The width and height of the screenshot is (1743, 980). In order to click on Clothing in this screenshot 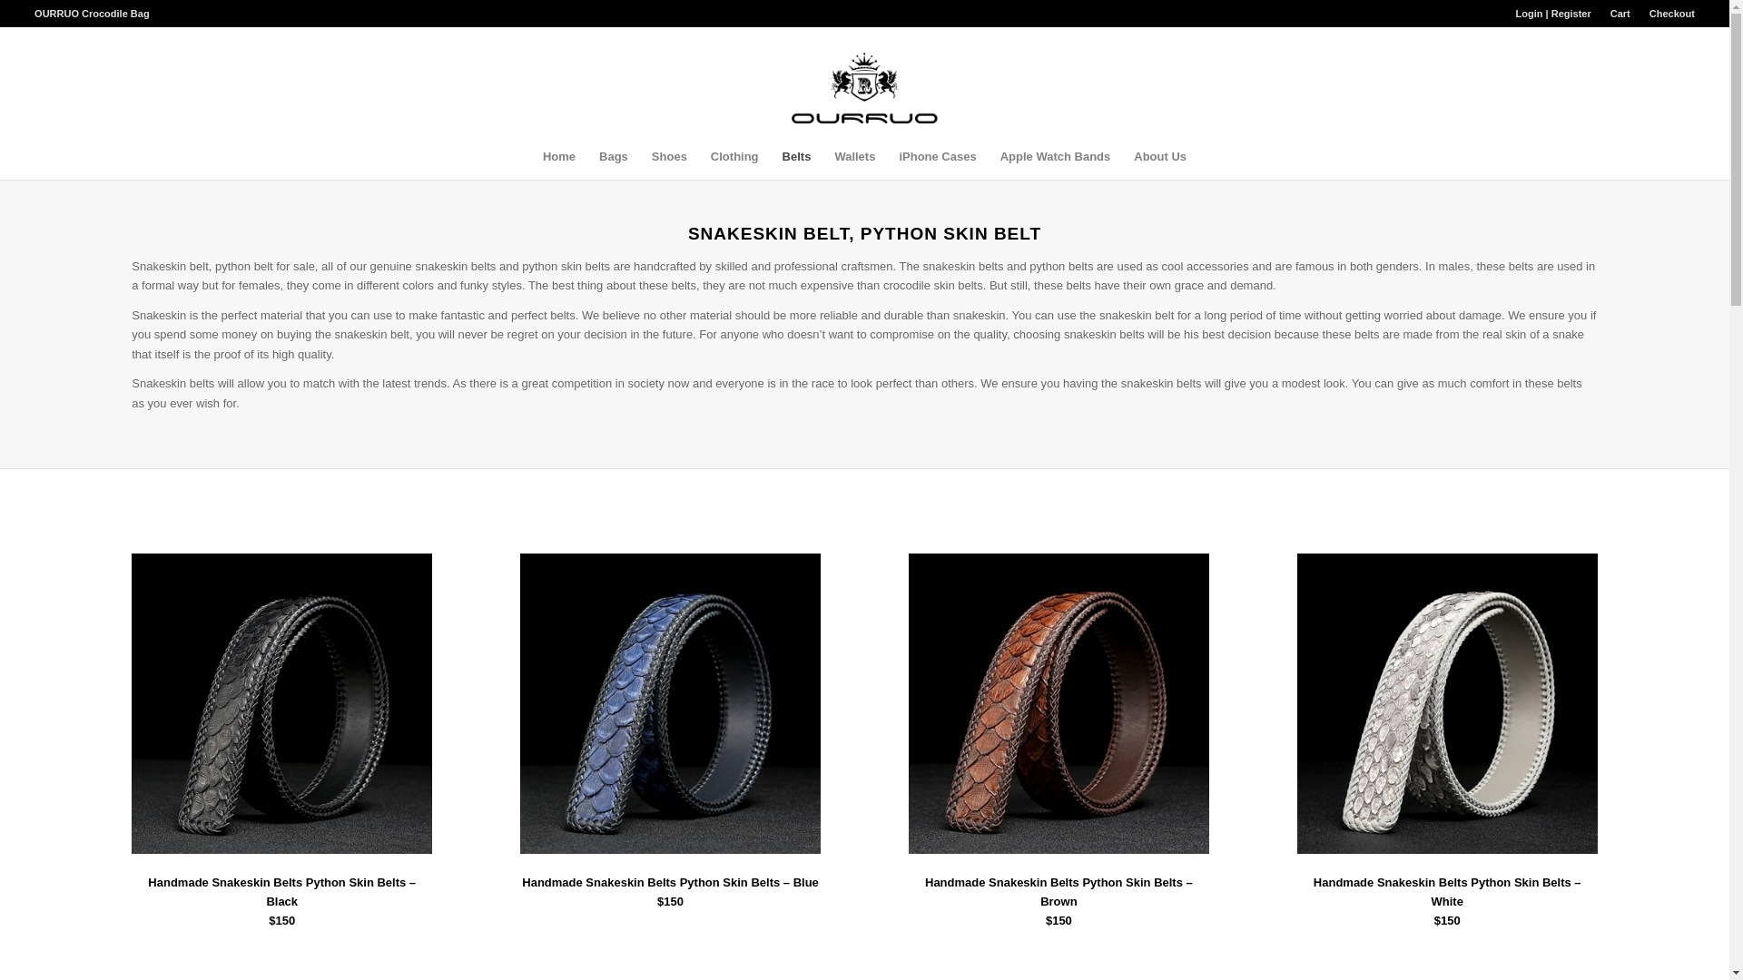, I will do `click(734, 156)`.